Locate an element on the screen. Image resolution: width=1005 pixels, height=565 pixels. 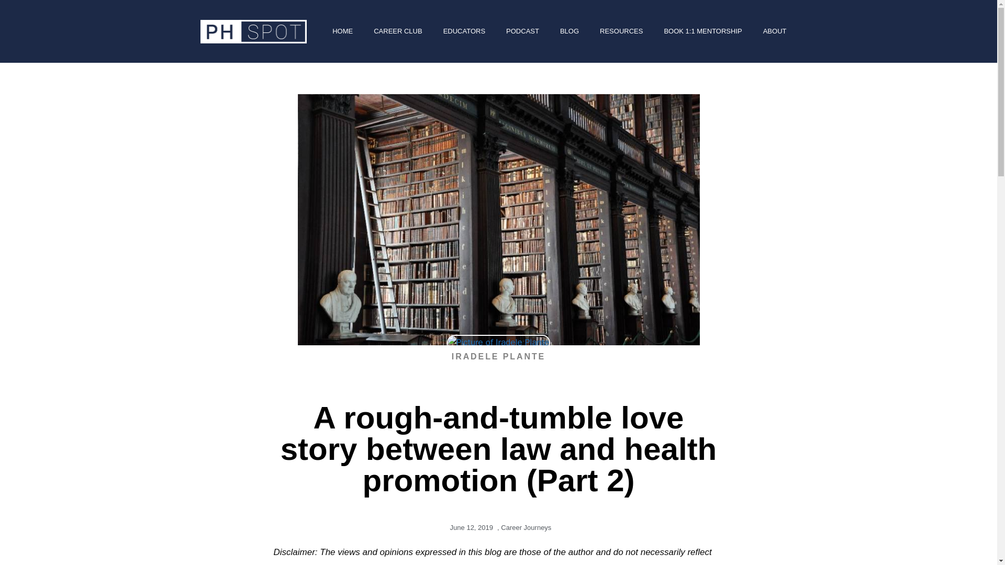
ABOUT is located at coordinates (775, 31).